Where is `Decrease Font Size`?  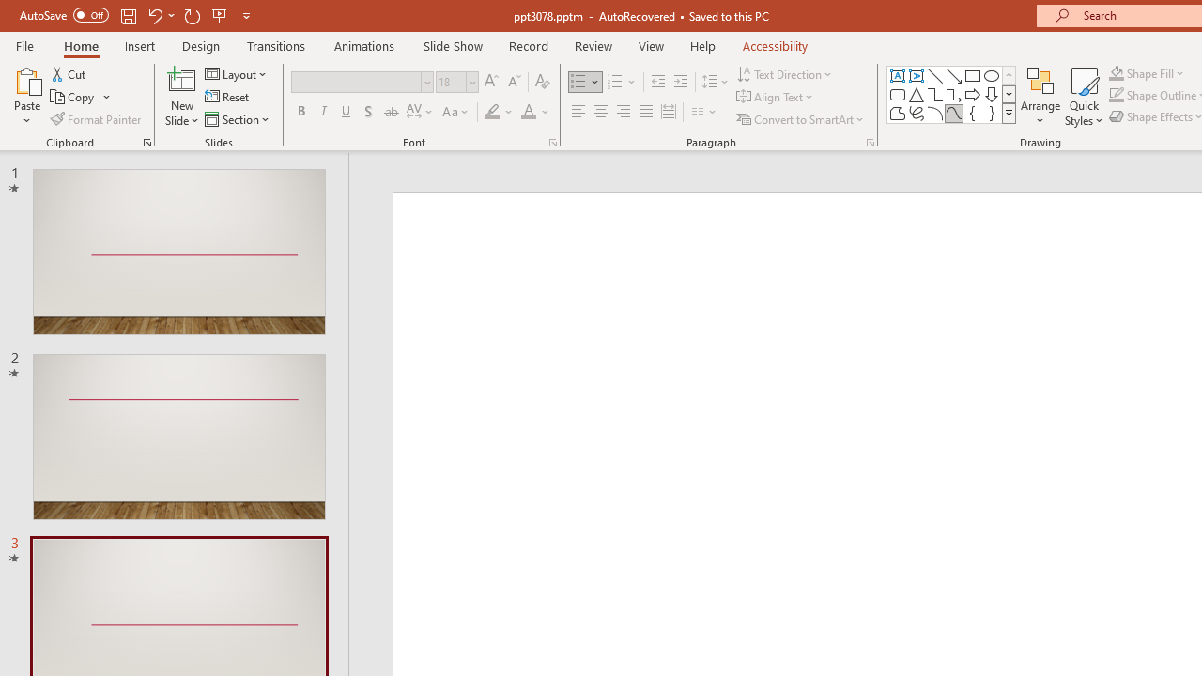 Decrease Font Size is located at coordinates (514, 83).